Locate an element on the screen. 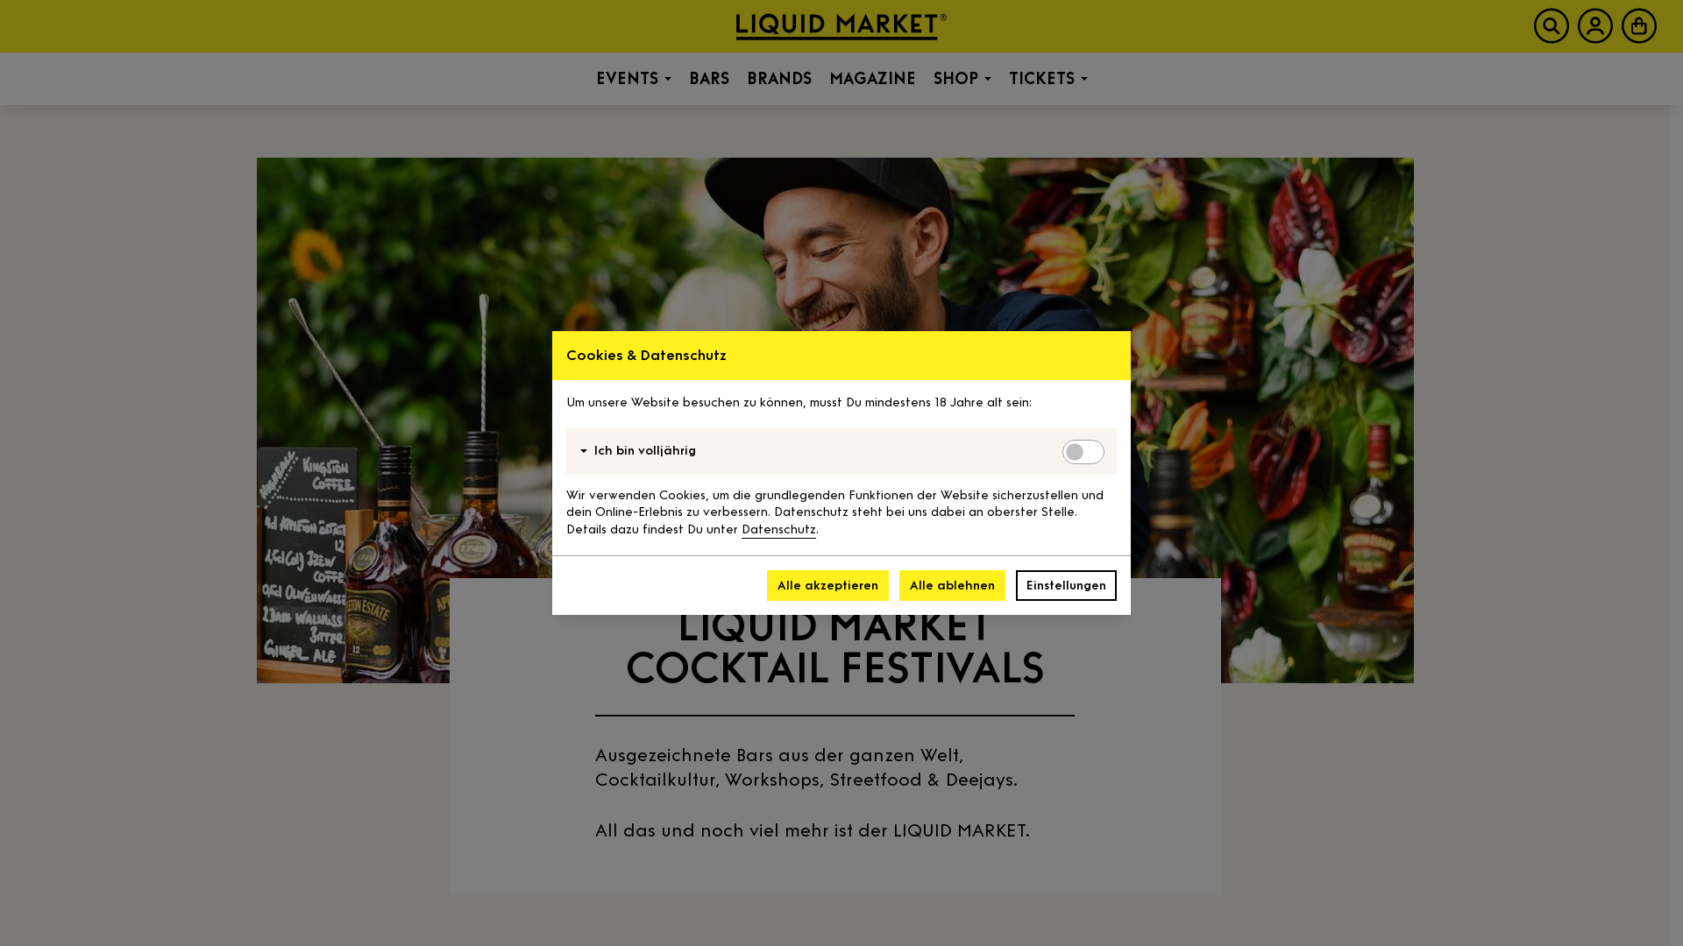 The image size is (1683, 946). Einstellungen is located at coordinates (1066, 585).